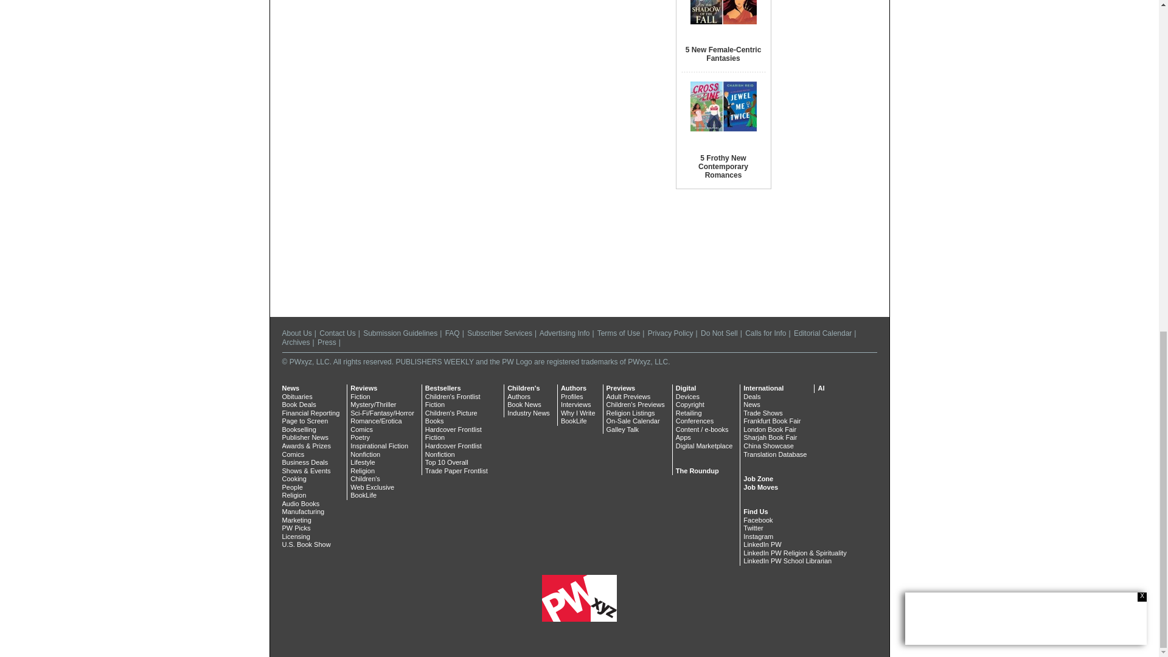  Describe the element at coordinates (831, 35) in the screenshot. I see `3rd party ad content` at that location.